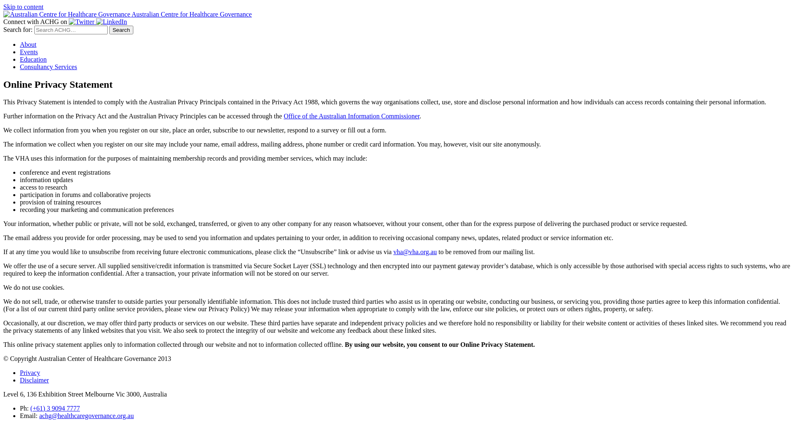 Image resolution: width=795 pixels, height=447 pixels. Describe the element at coordinates (121, 30) in the screenshot. I see `Search` at that location.